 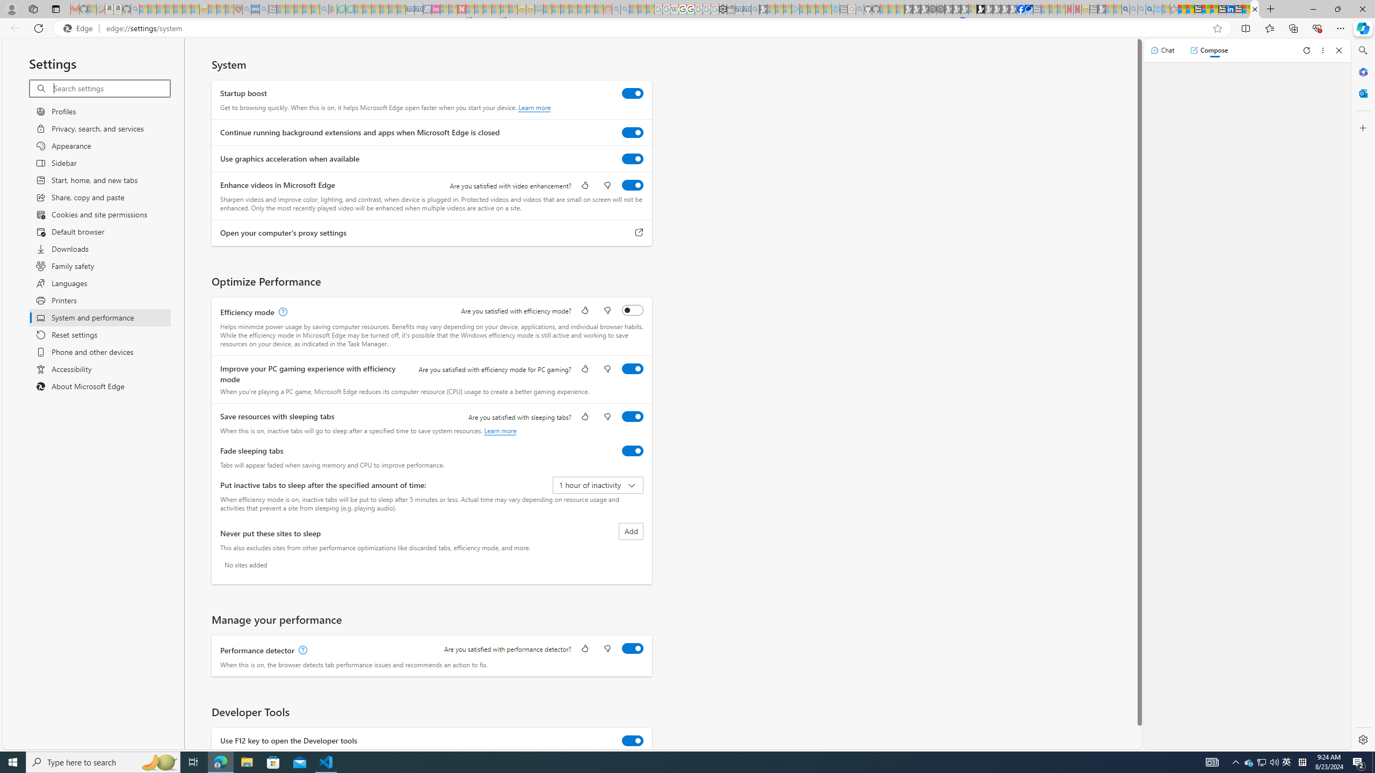 I want to click on Compose, so click(x=1208, y=50).